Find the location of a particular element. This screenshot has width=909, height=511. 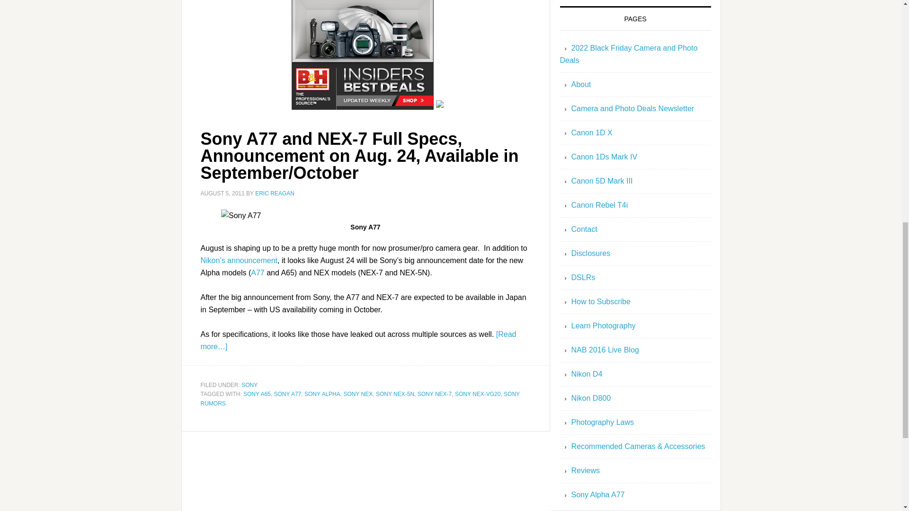

SONY RUMORS is located at coordinates (360, 398).